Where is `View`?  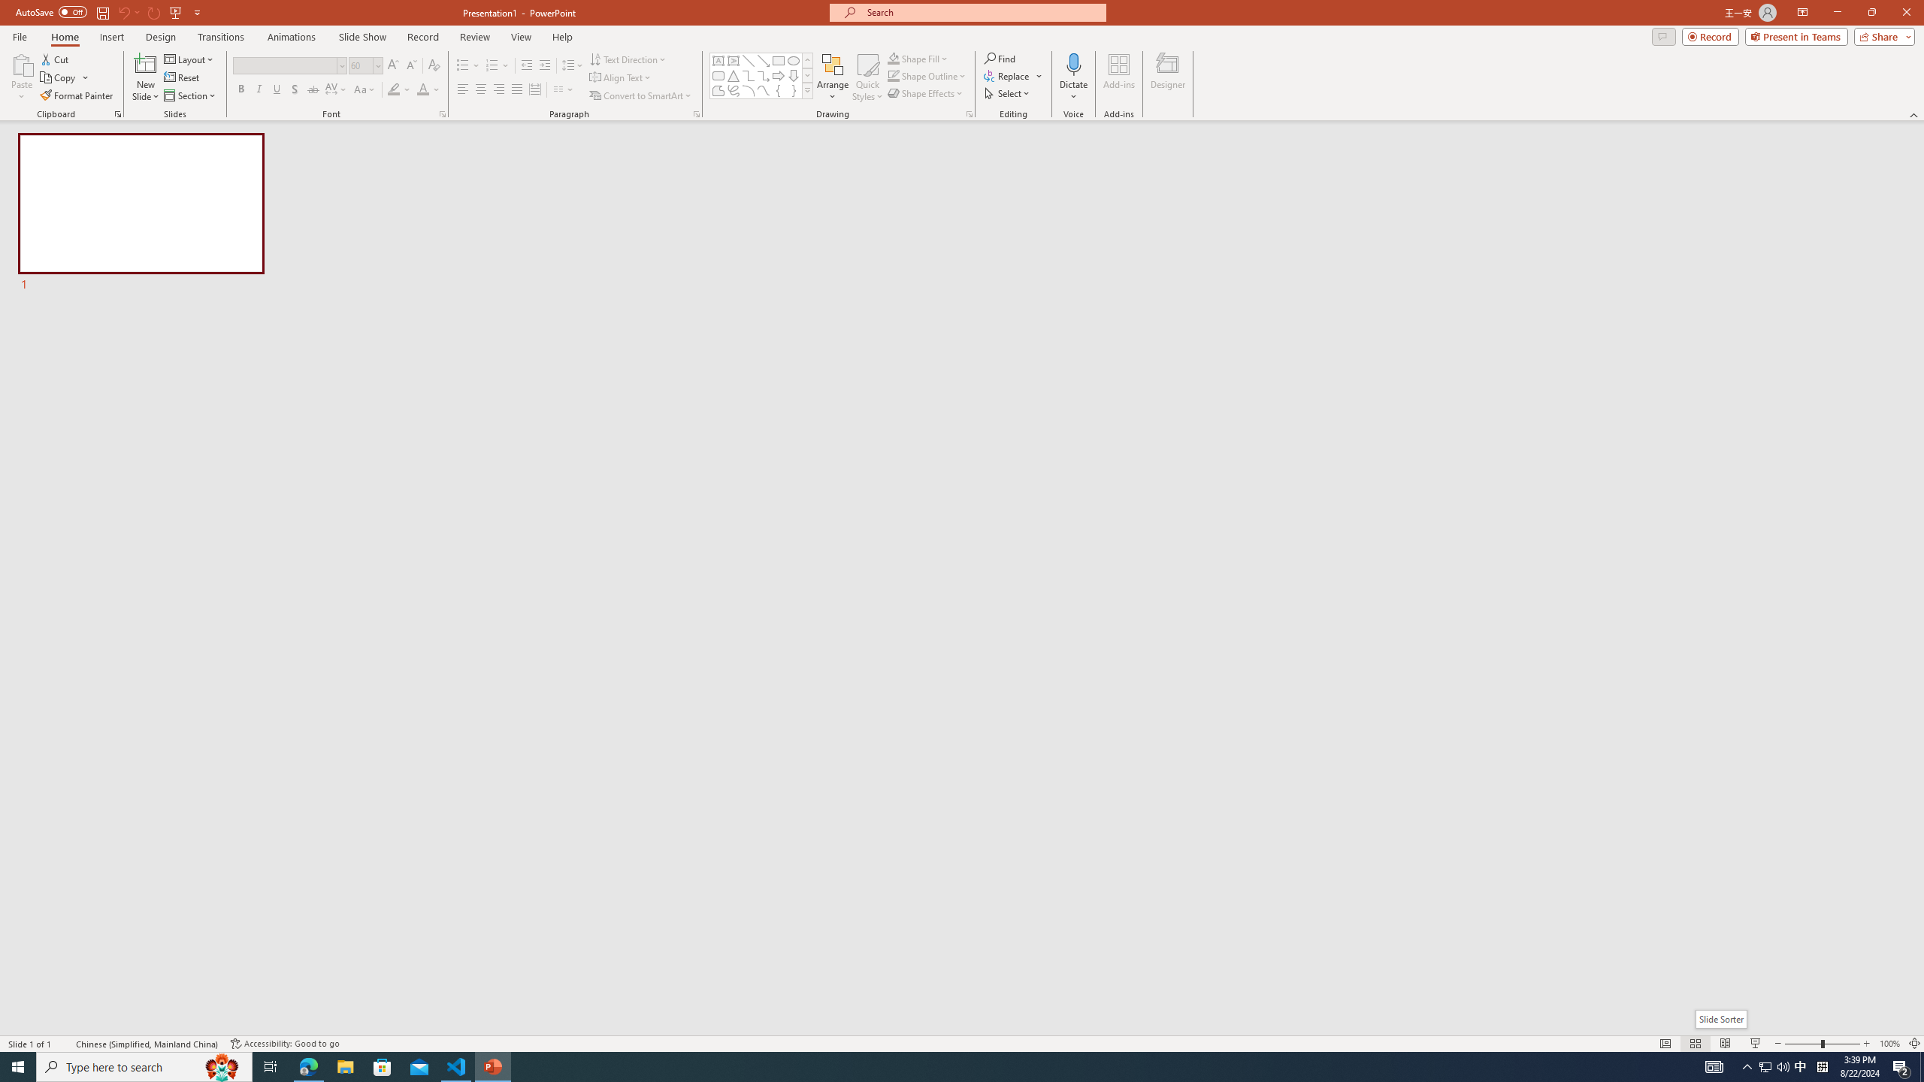
View is located at coordinates (522, 37).